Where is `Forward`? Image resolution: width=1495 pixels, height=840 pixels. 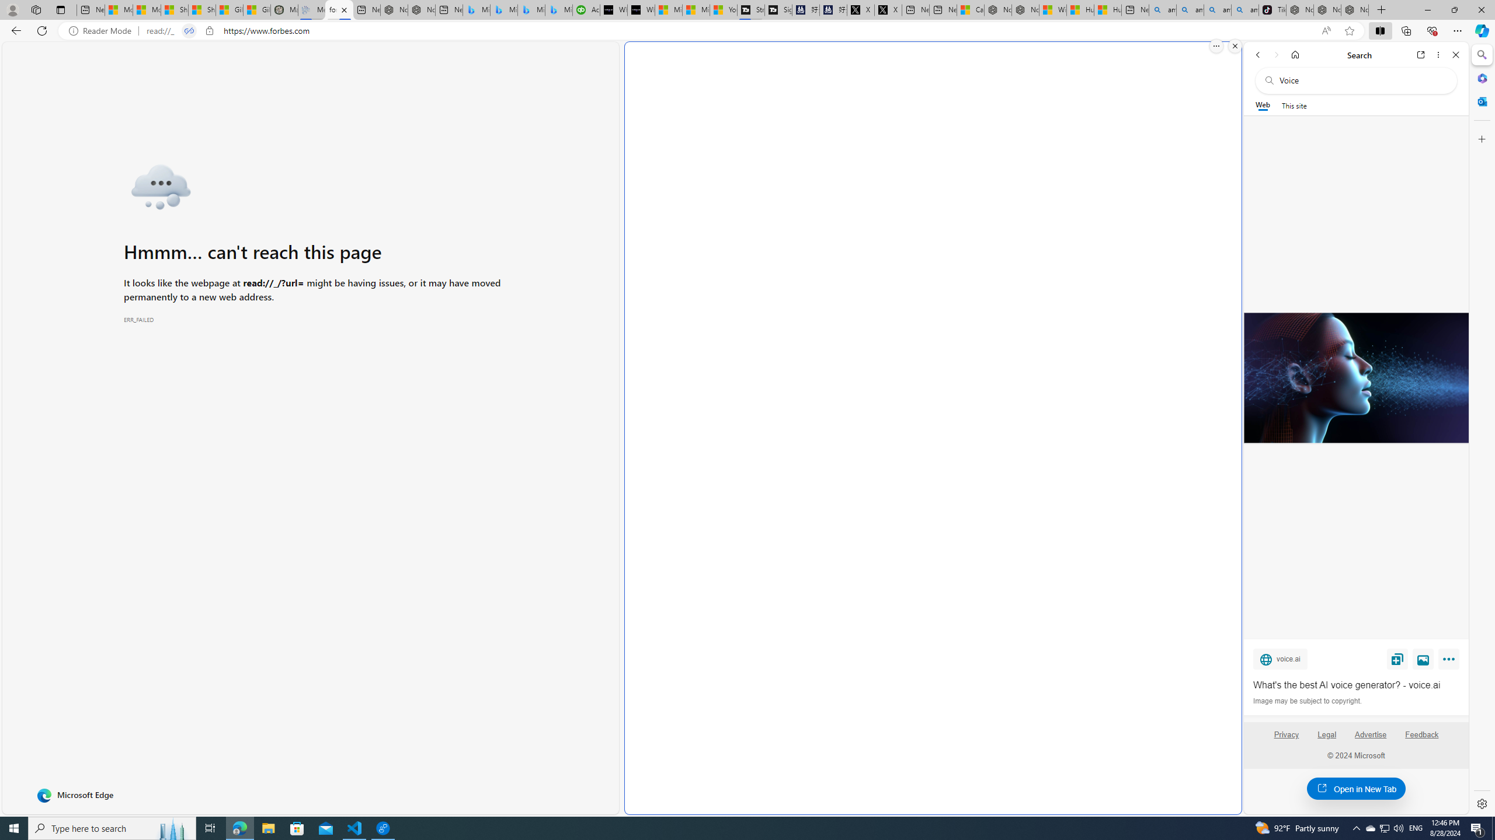
Forward is located at coordinates (1275, 55).